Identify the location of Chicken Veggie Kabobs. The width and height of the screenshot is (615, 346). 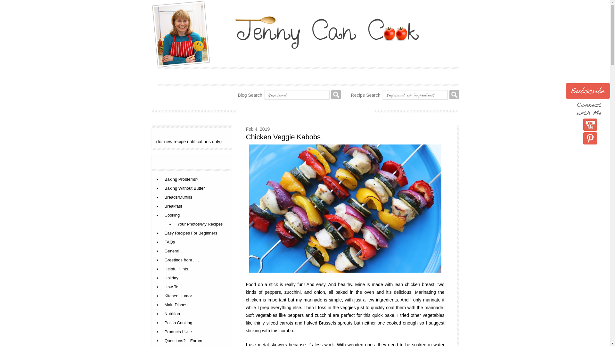
(283, 136).